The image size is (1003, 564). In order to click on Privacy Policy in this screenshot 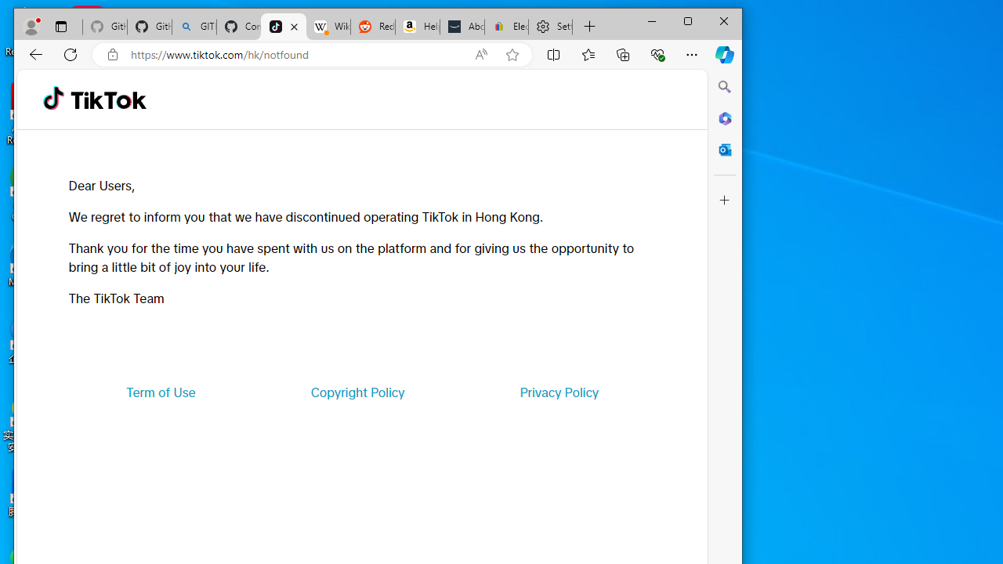, I will do `click(559, 392)`.